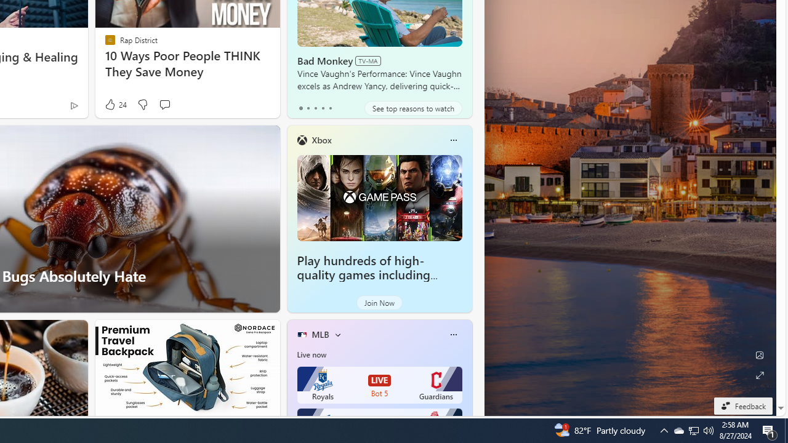 The image size is (788, 443). I want to click on Royals LIVE Bot 5 Guardians, so click(379, 385).